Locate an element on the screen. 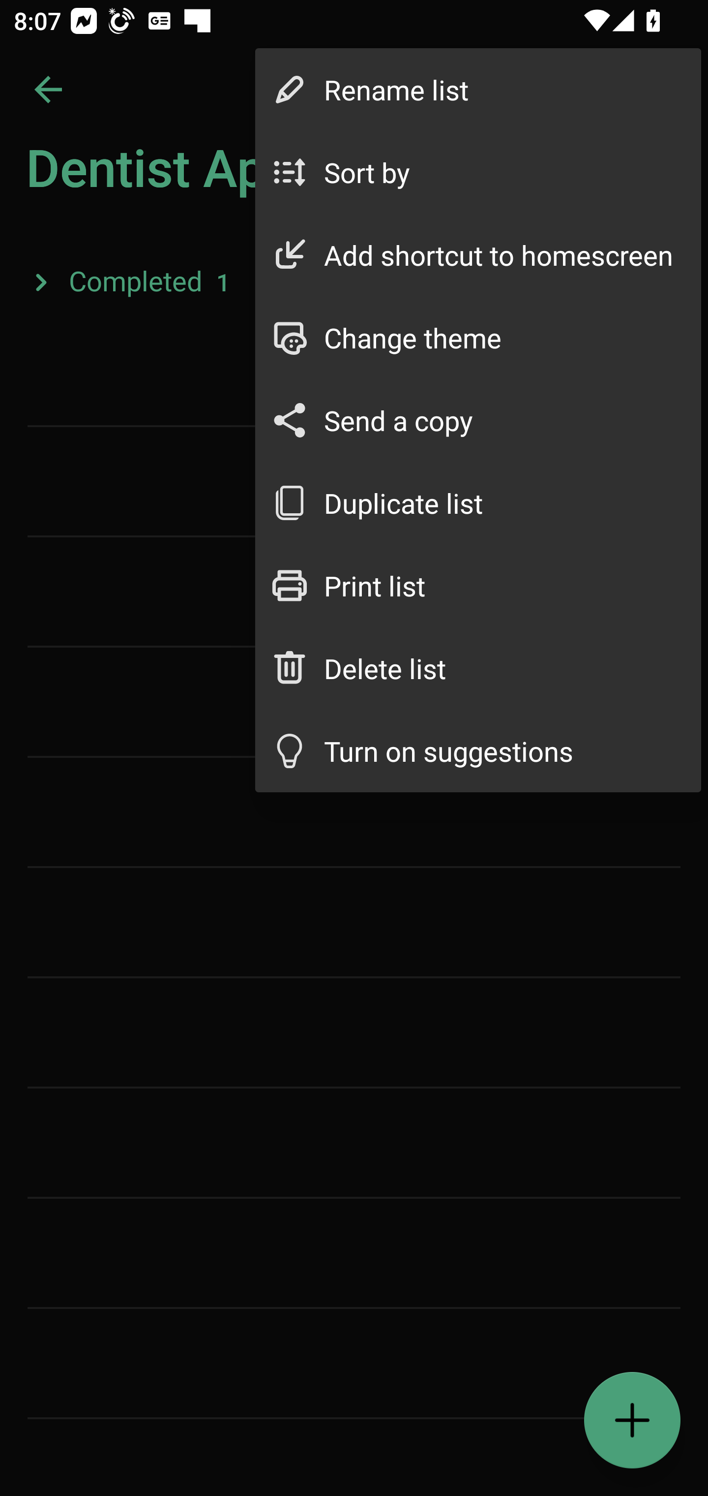 This screenshot has width=708, height=1496. Change theme4 in 9 Change theme is located at coordinates (478, 337).